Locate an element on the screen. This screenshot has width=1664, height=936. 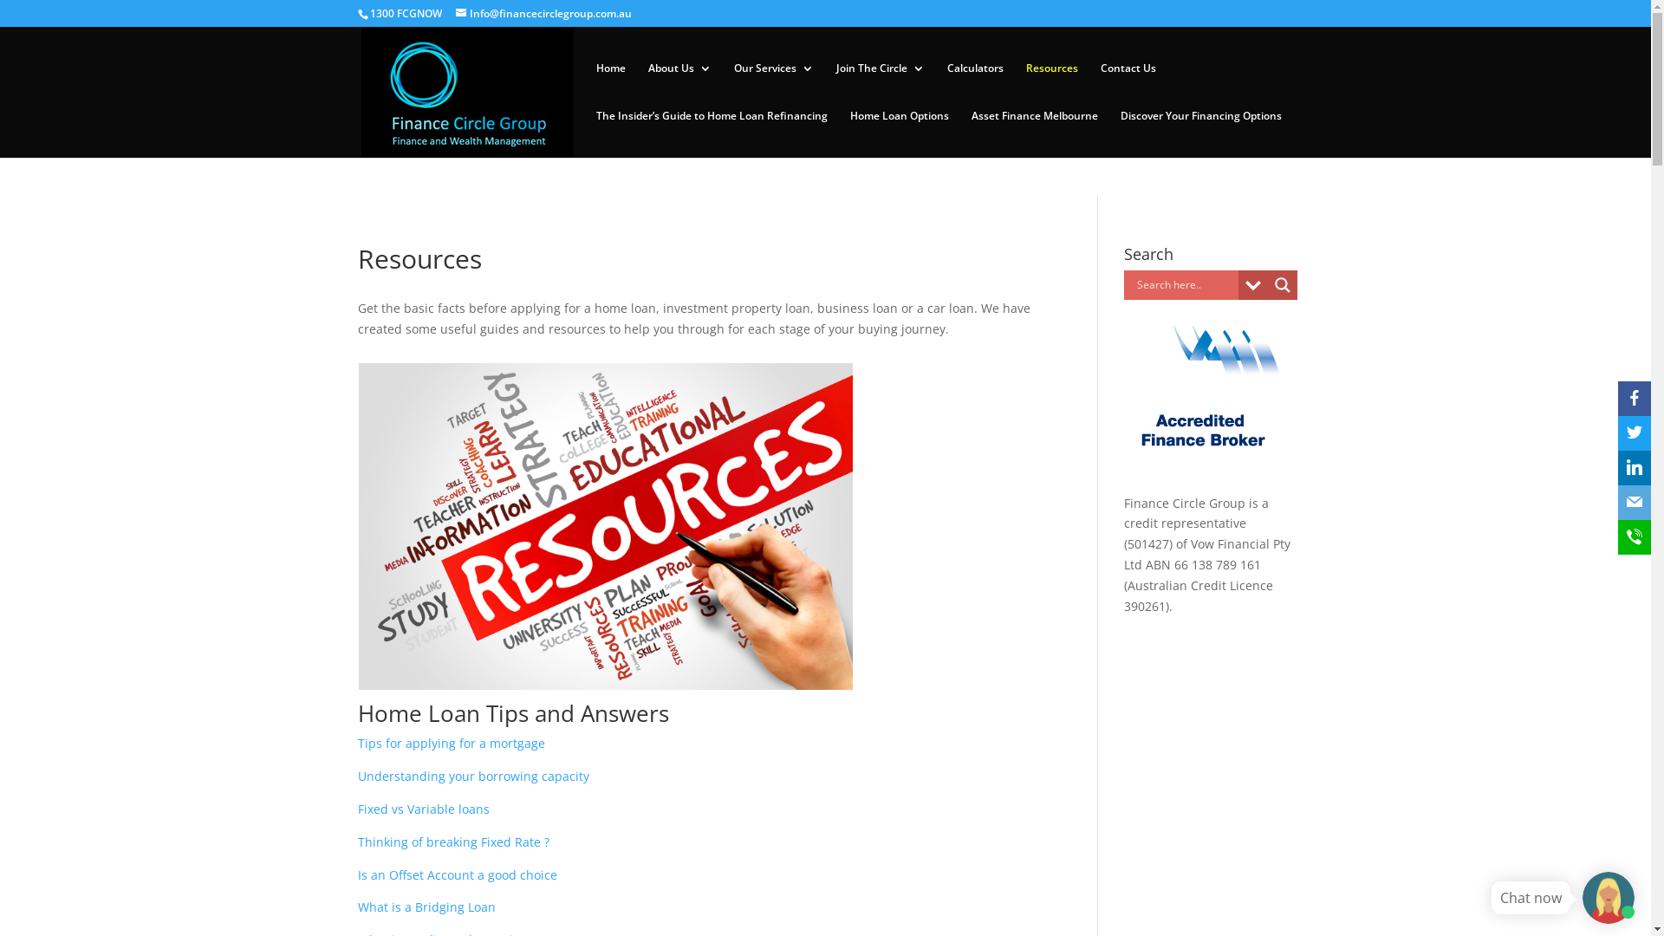
Is an Offset Account a good choice is located at coordinates (457, 875).